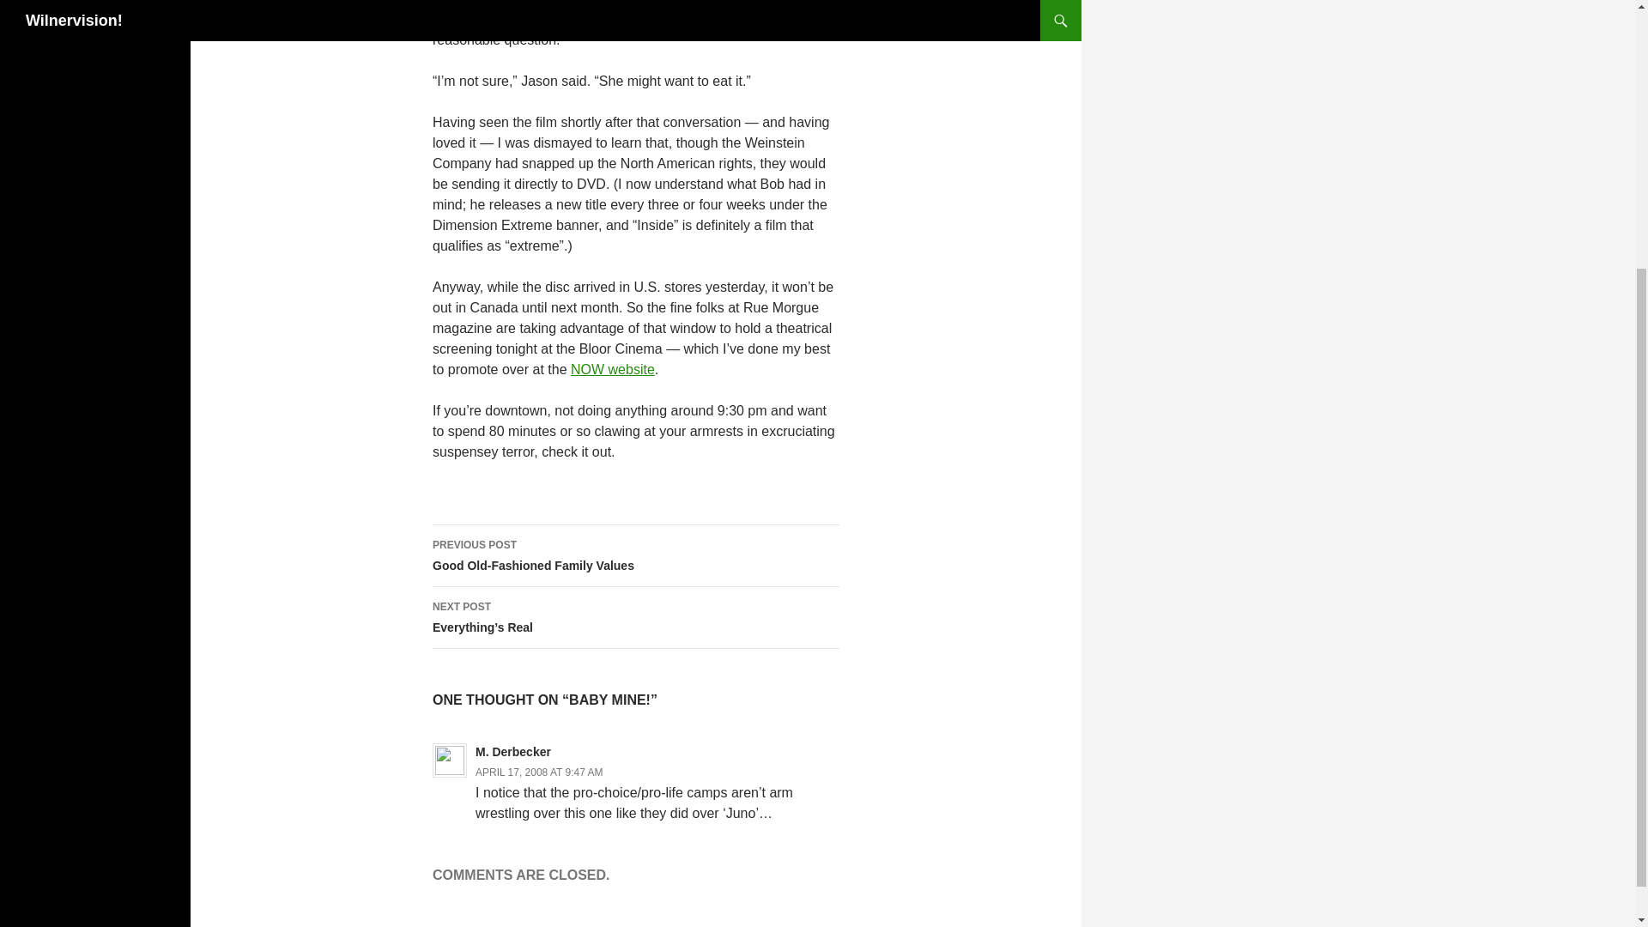  Describe the element at coordinates (635, 556) in the screenshot. I see `APRIL 17, 2008 AT 9:47 AM` at that location.